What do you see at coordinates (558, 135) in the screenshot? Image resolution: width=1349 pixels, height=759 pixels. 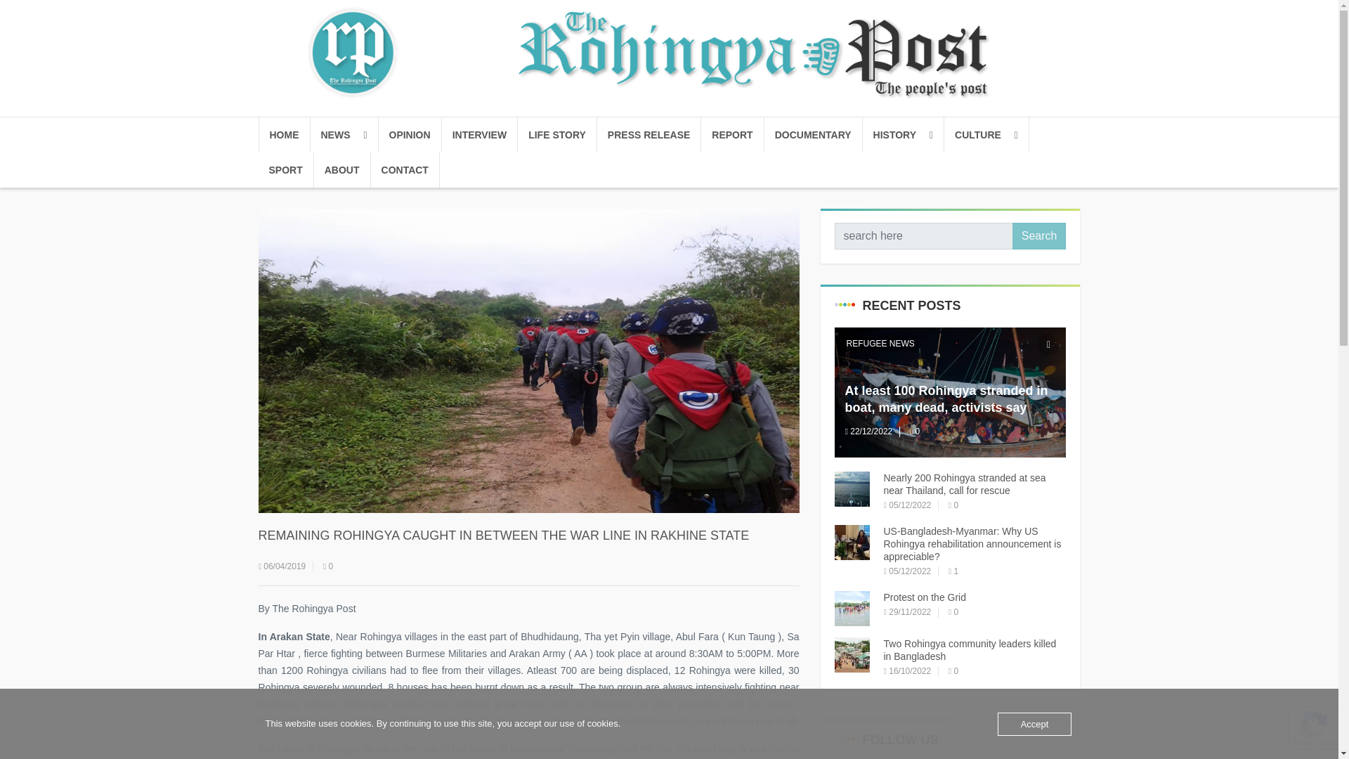 I see `LIFE STORY` at bounding box center [558, 135].